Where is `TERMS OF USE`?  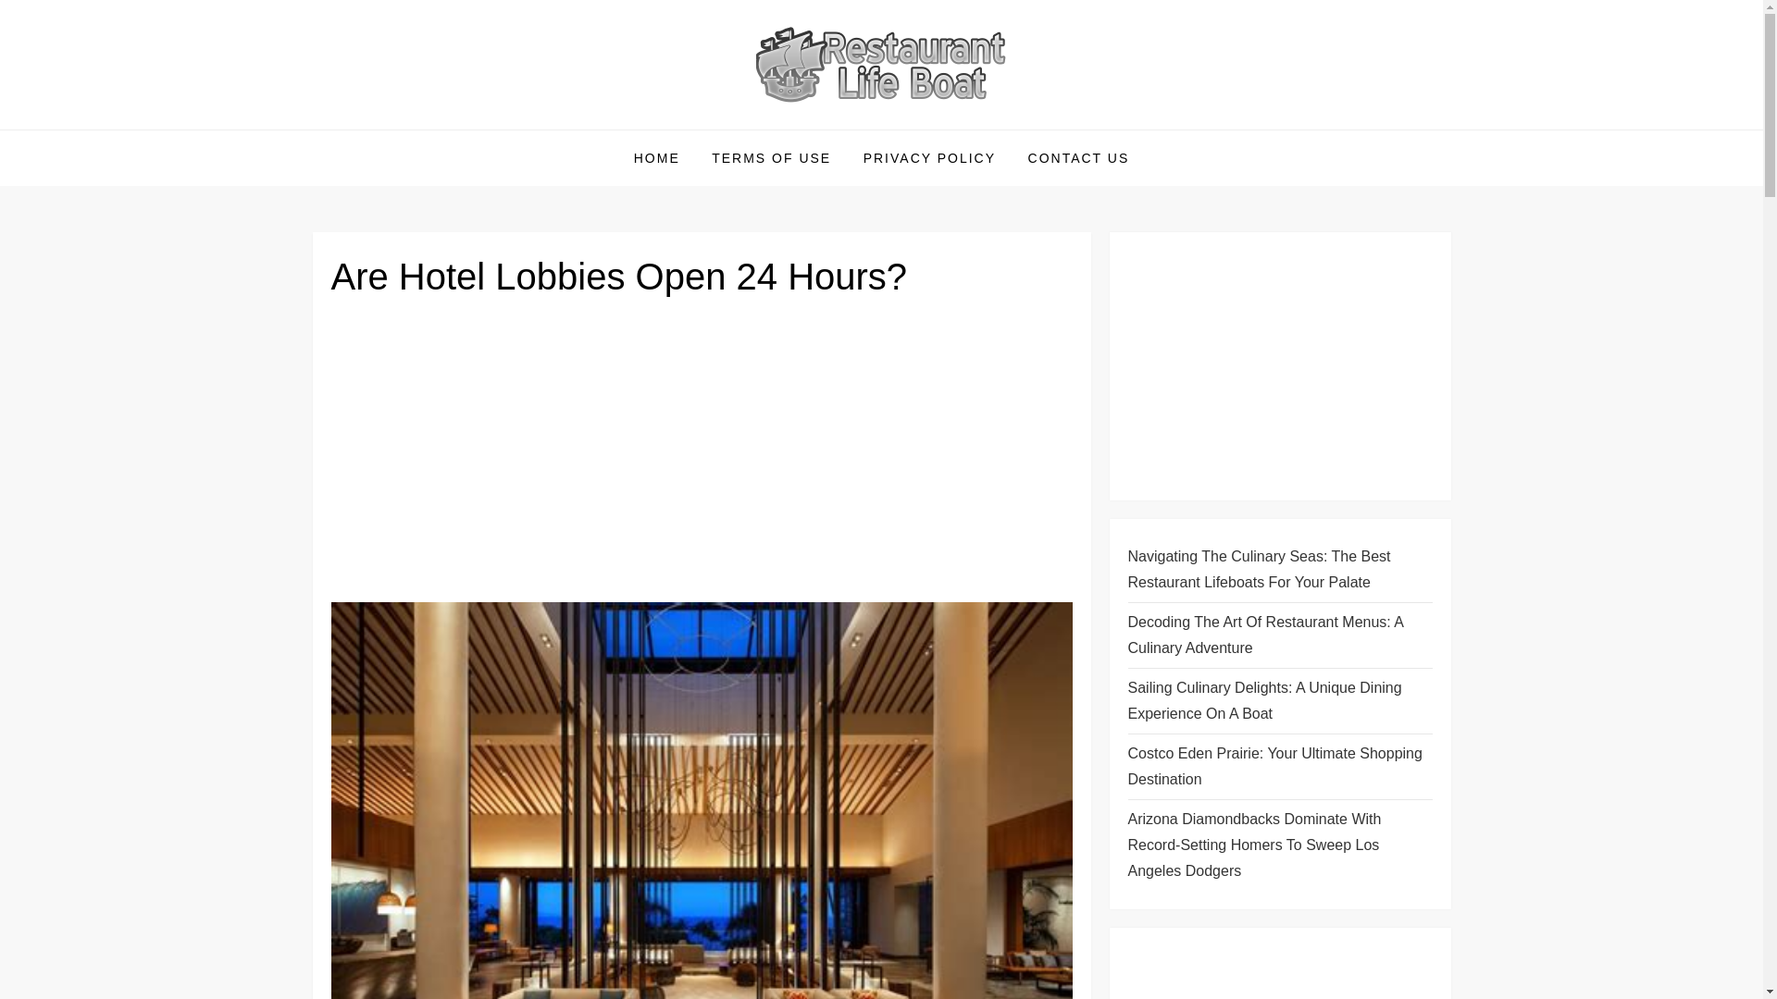
TERMS OF USE is located at coordinates (772, 157).